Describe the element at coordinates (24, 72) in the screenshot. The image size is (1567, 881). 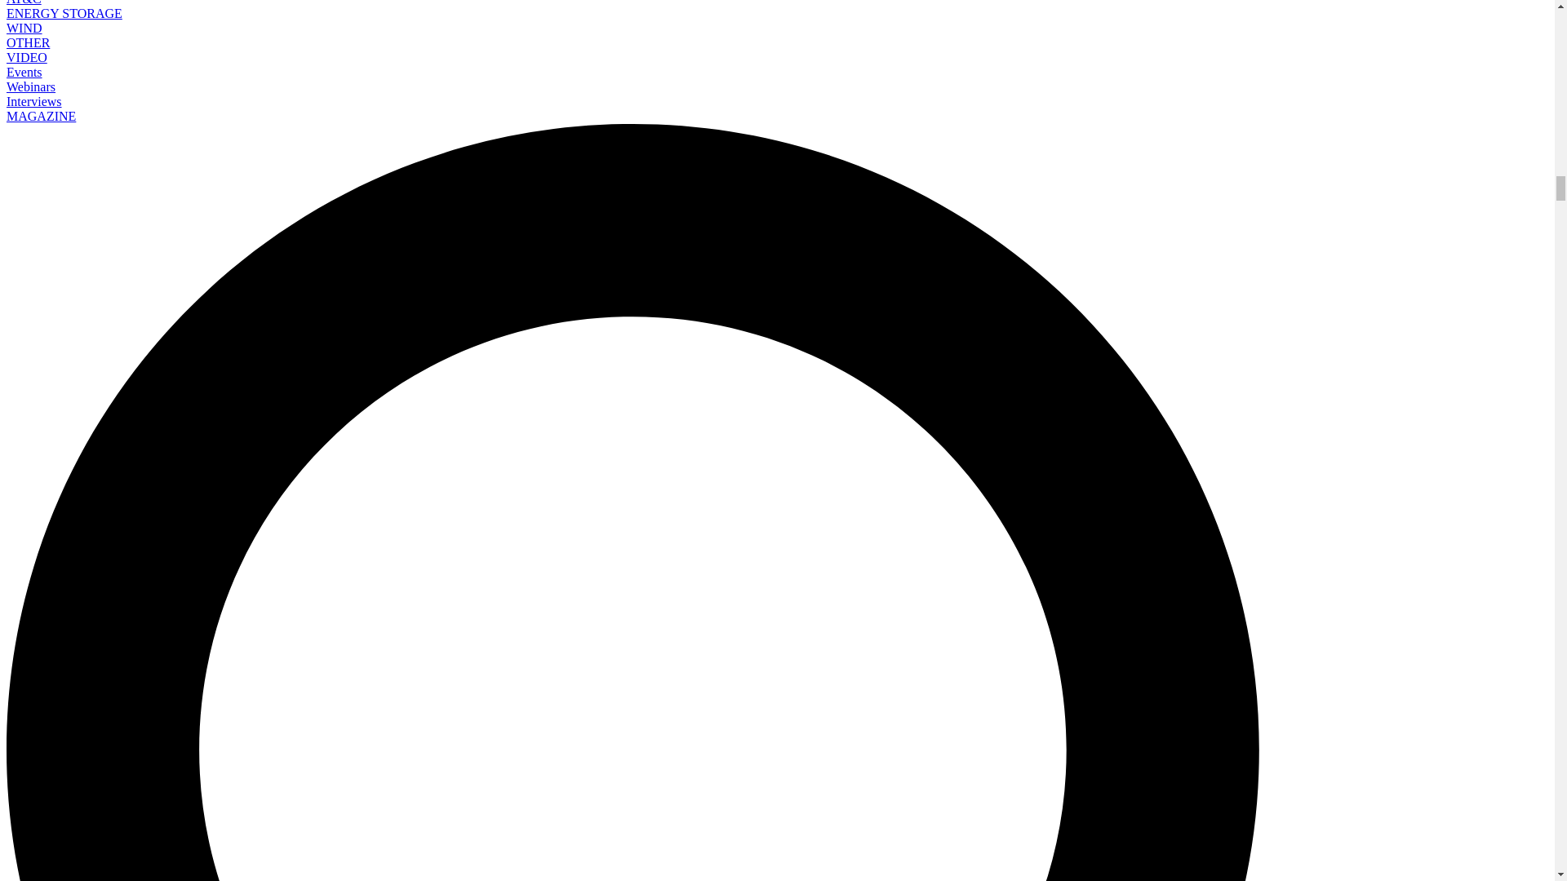
I see `Events` at that location.